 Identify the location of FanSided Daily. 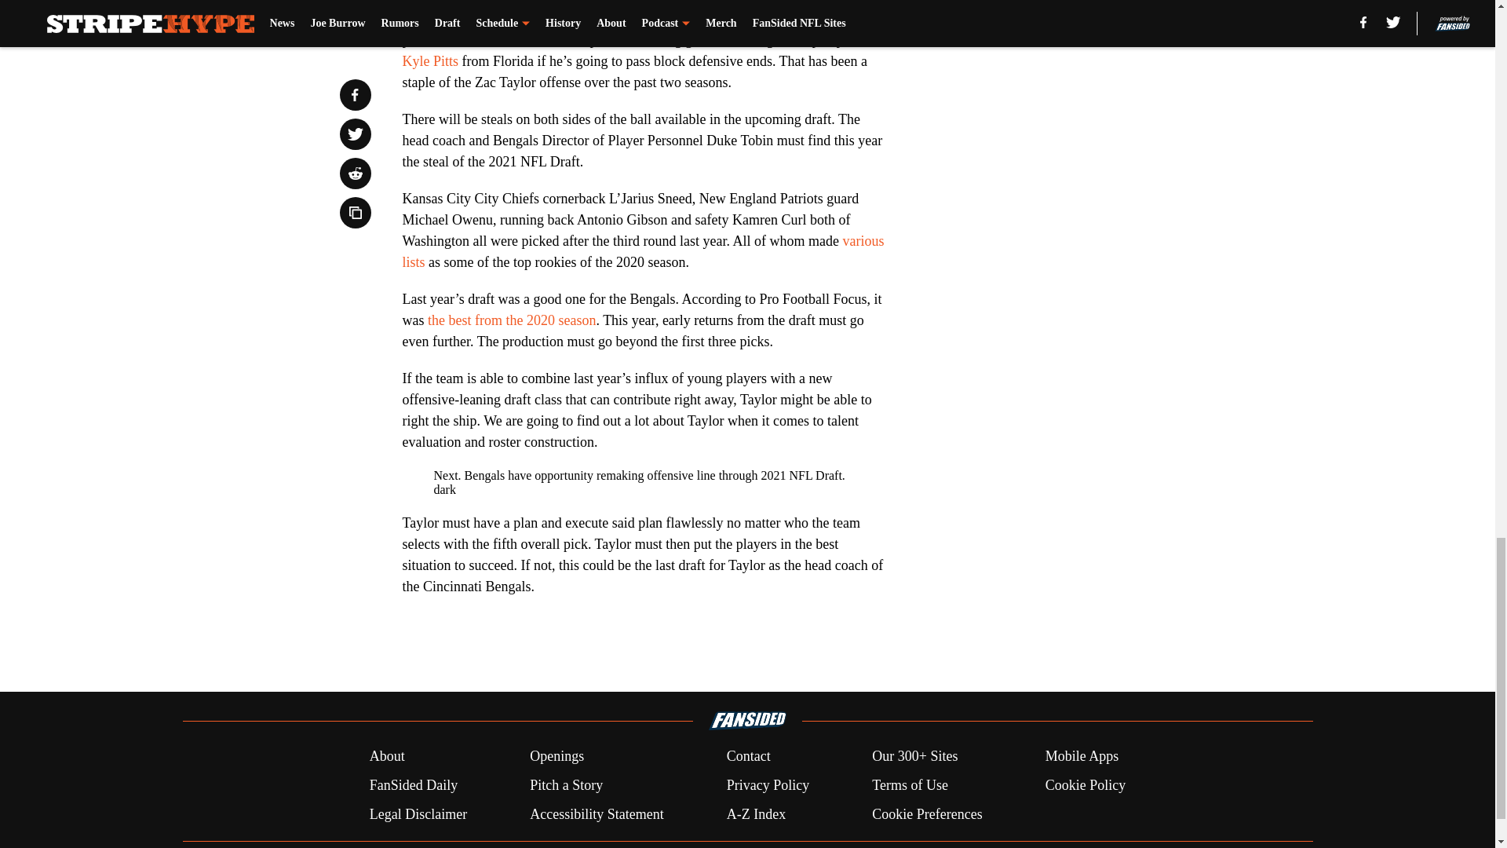
(413, 785).